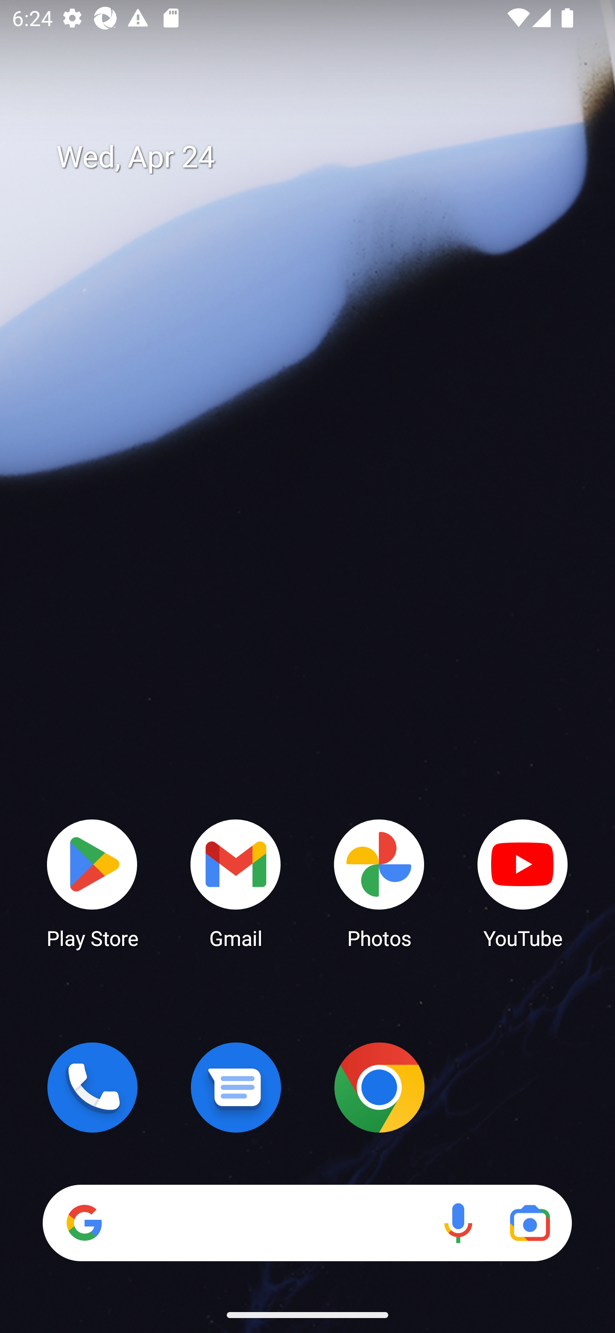 Image resolution: width=615 pixels, height=1333 pixels. What do you see at coordinates (458, 1223) in the screenshot?
I see `Voice search` at bounding box center [458, 1223].